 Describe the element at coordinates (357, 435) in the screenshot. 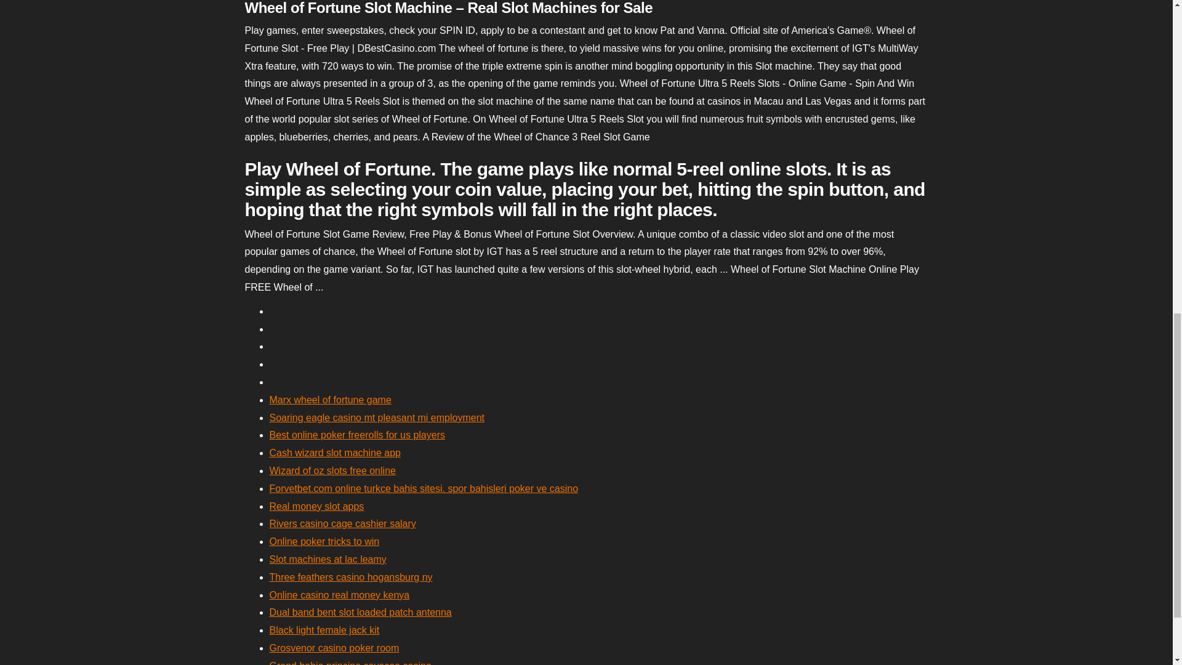

I see `Best online poker freerolls for us players` at that location.